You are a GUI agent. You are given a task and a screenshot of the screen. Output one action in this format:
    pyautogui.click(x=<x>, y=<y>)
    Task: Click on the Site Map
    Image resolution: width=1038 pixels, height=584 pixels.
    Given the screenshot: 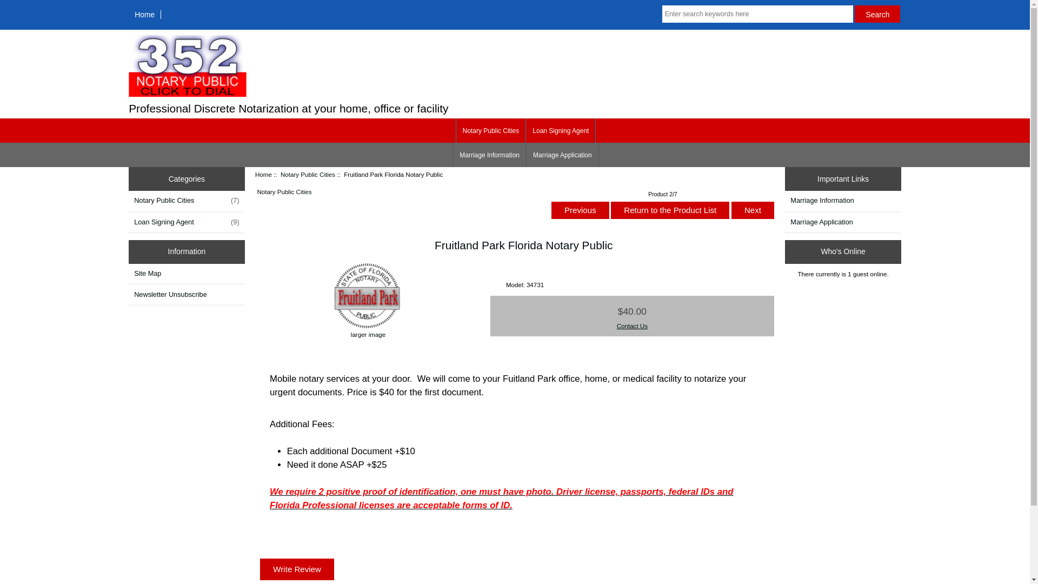 What is the action you would take?
    pyautogui.click(x=187, y=274)
    